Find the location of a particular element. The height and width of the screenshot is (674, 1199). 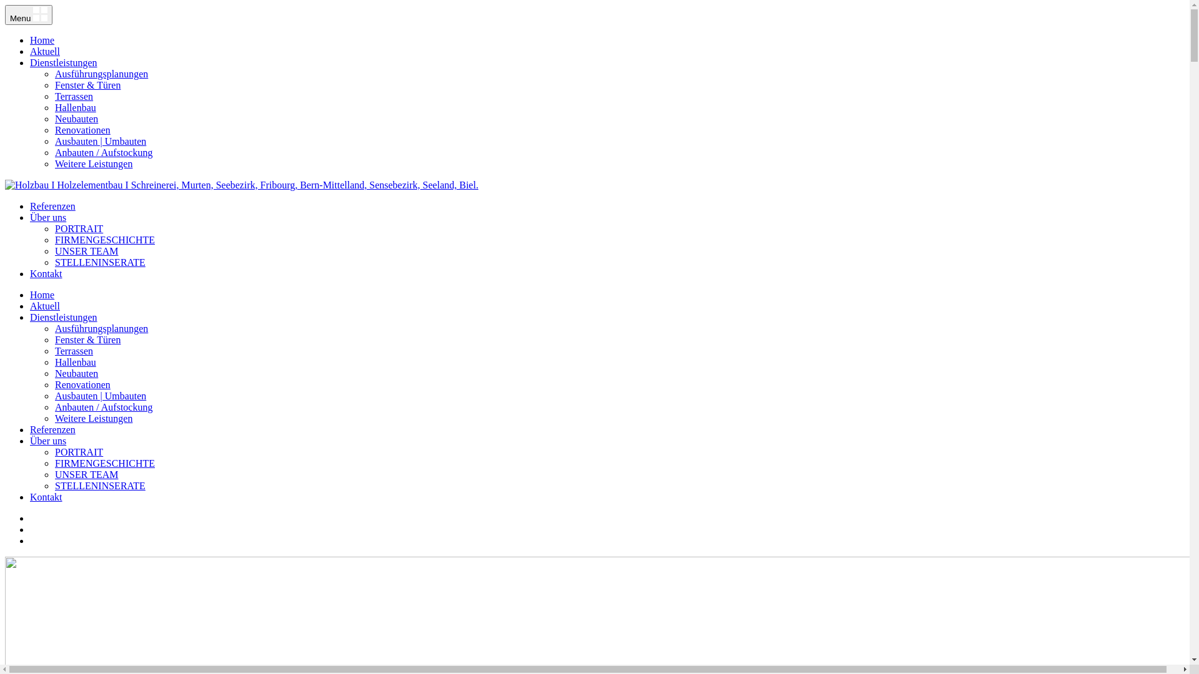

STELLENINSERATE is located at coordinates (100, 486).